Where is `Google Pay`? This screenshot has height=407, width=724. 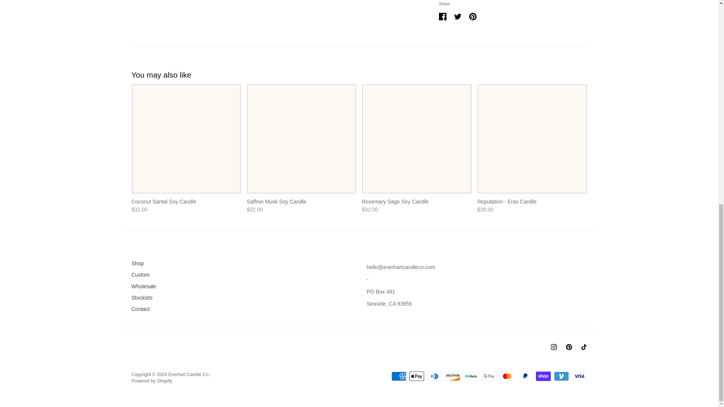
Google Pay is located at coordinates (489, 376).